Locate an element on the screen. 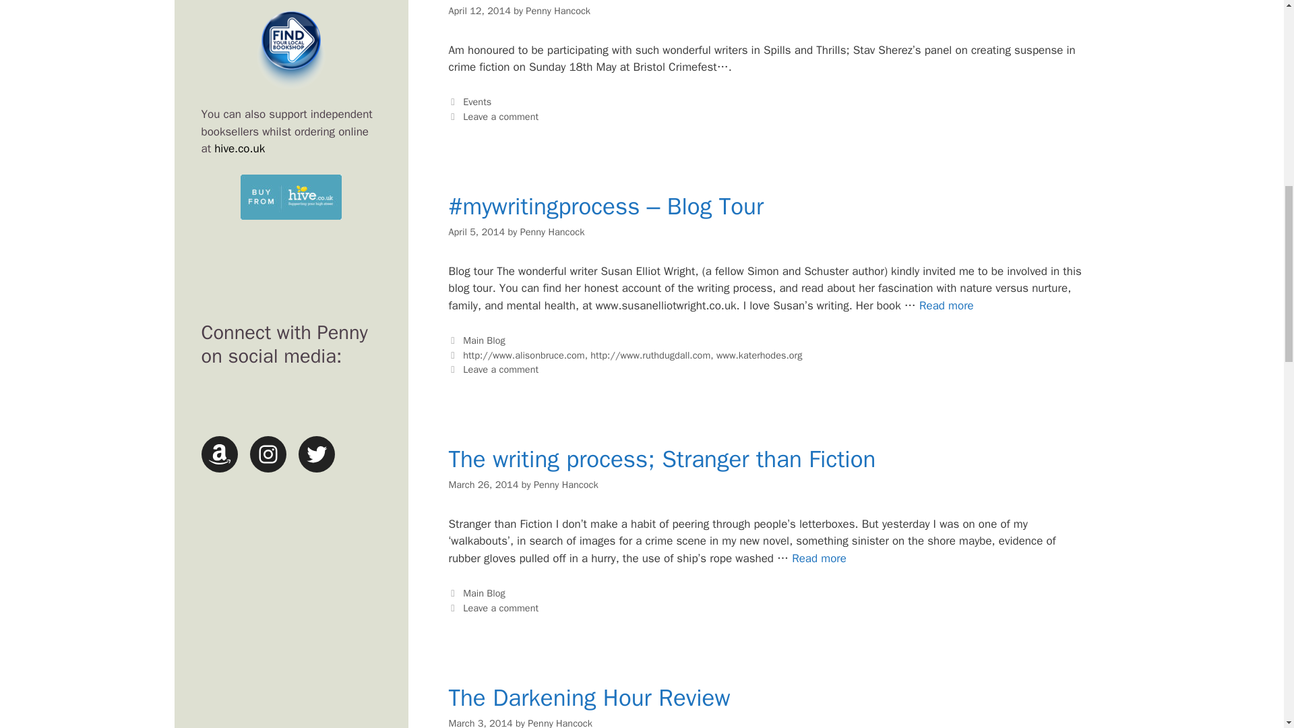  Read more is located at coordinates (819, 558).